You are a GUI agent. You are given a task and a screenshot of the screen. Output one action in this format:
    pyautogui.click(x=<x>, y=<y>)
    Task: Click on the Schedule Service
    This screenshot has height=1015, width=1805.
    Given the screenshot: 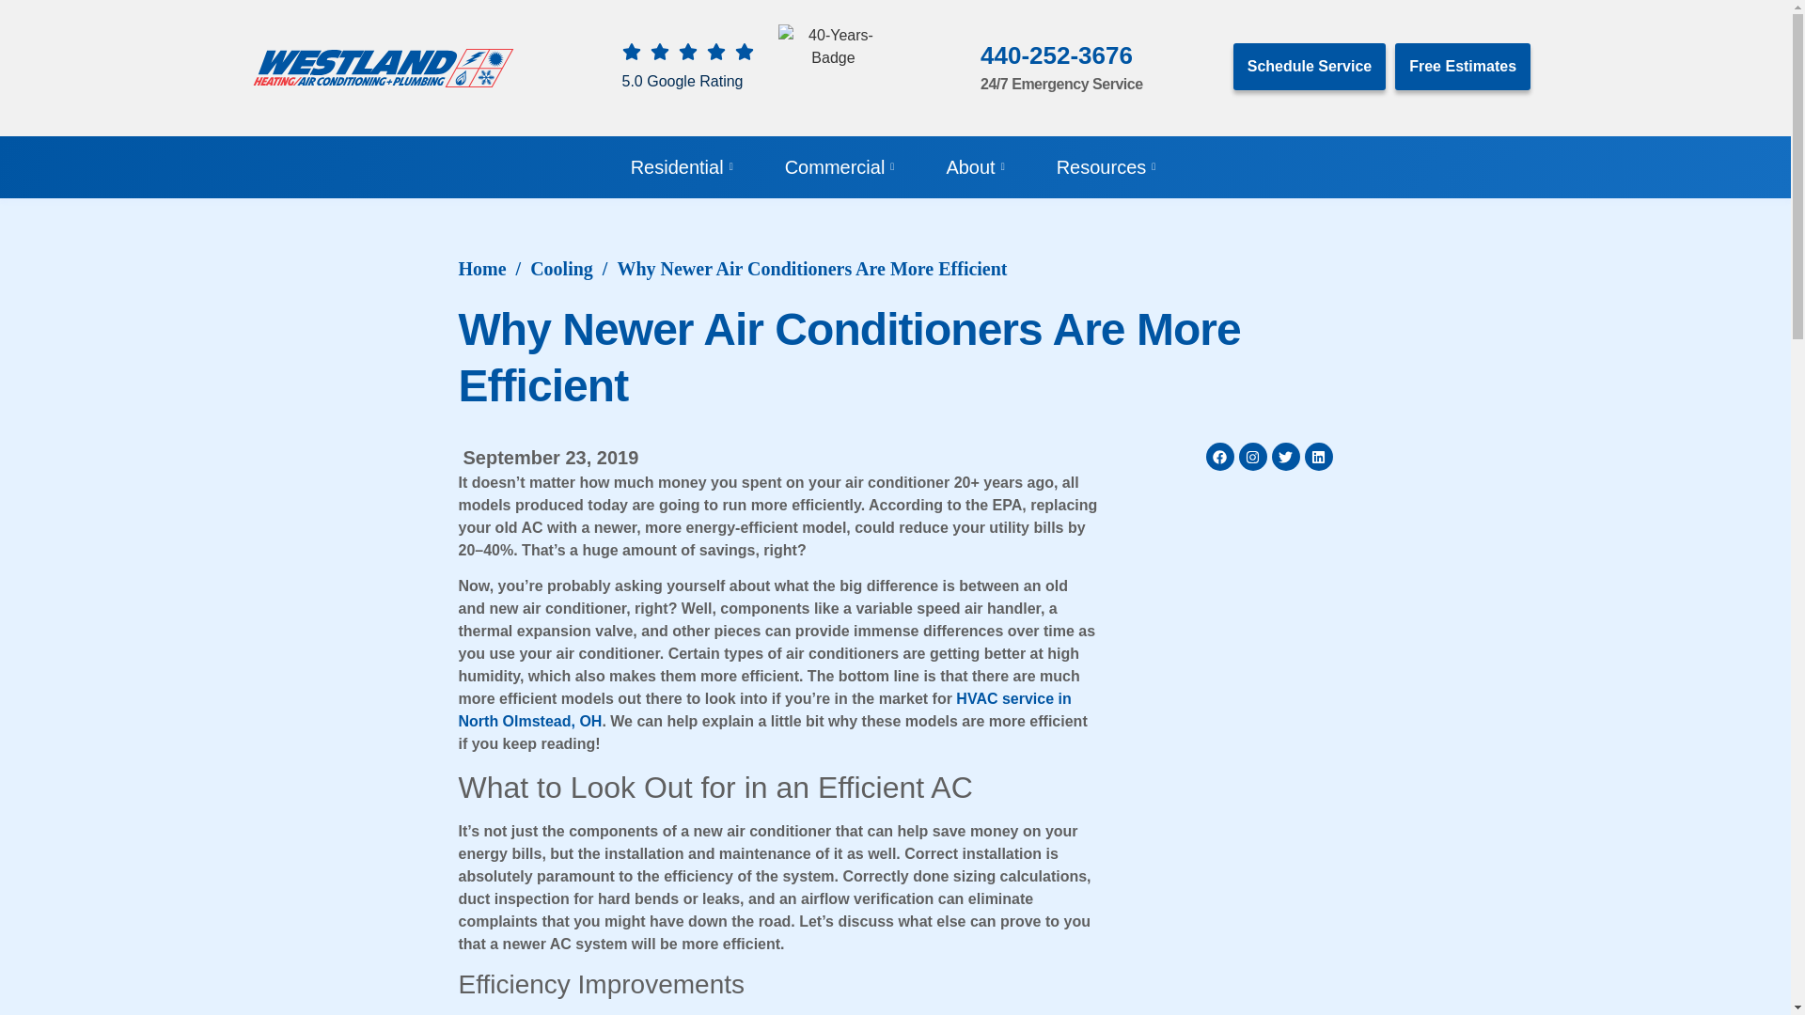 What is the action you would take?
    pyautogui.click(x=1309, y=67)
    